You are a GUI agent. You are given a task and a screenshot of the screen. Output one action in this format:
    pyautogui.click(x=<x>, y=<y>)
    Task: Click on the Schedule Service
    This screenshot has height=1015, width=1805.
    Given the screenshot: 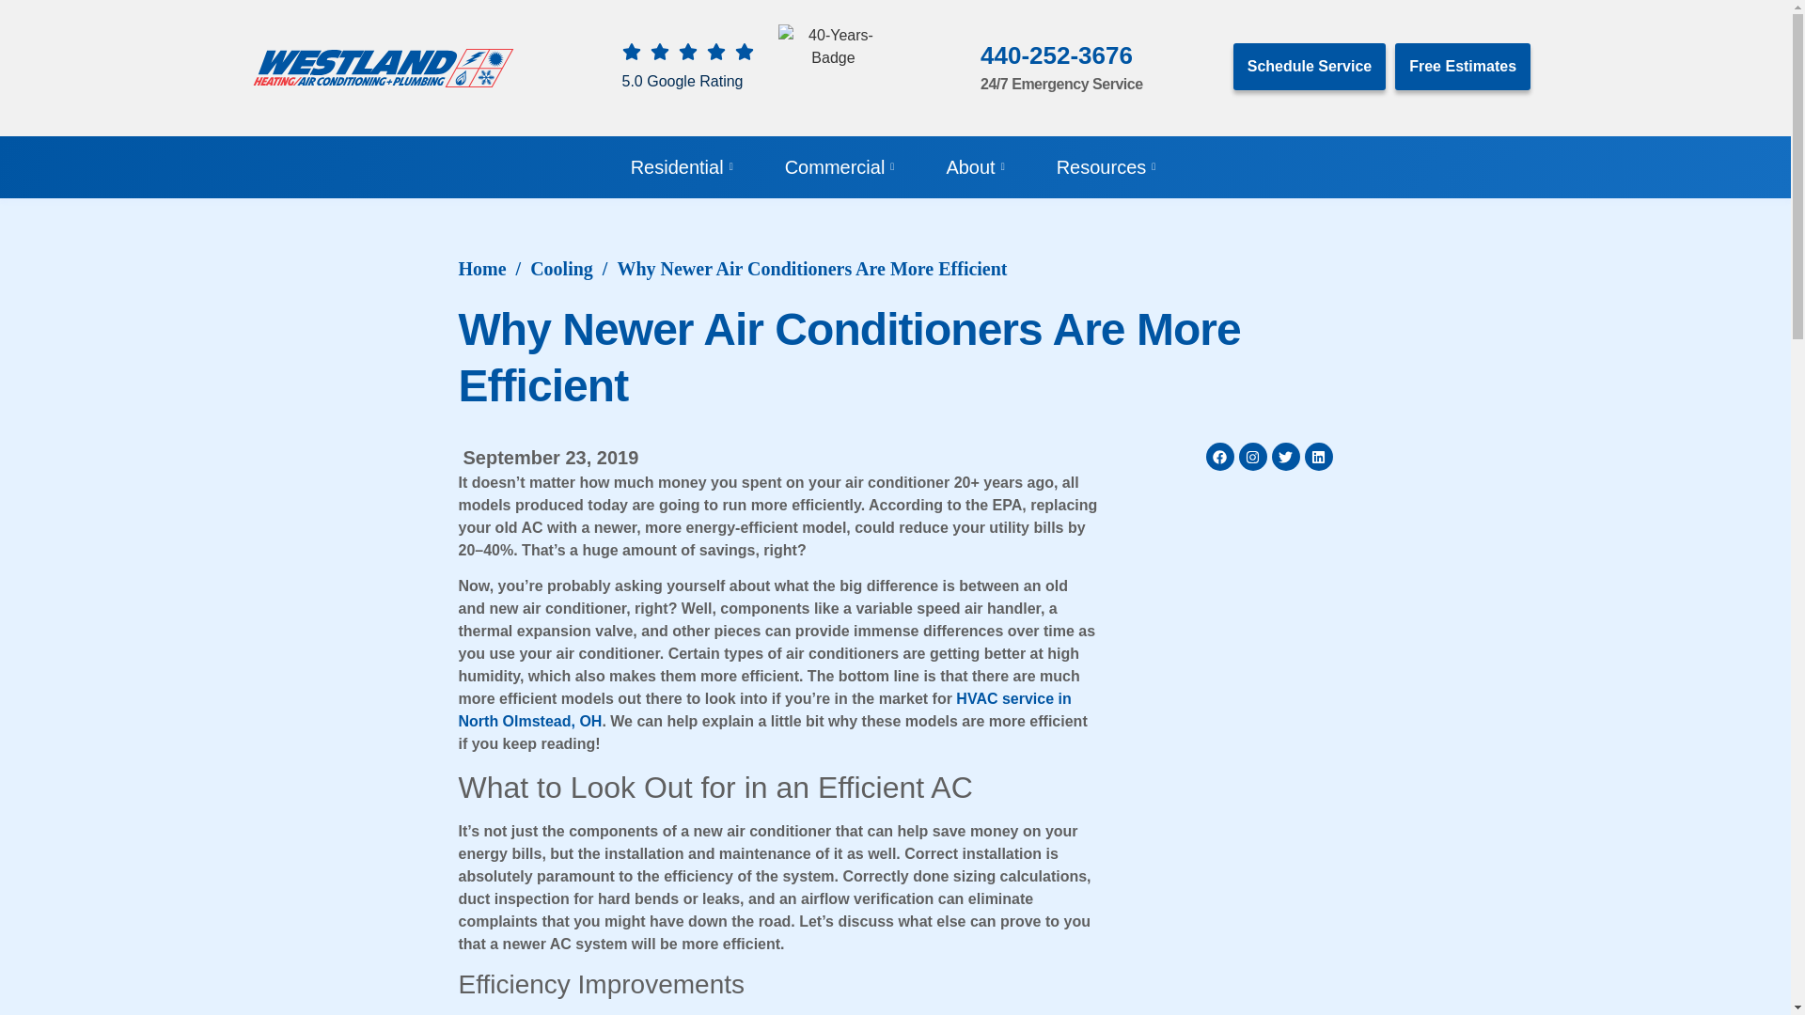 What is the action you would take?
    pyautogui.click(x=1309, y=67)
    